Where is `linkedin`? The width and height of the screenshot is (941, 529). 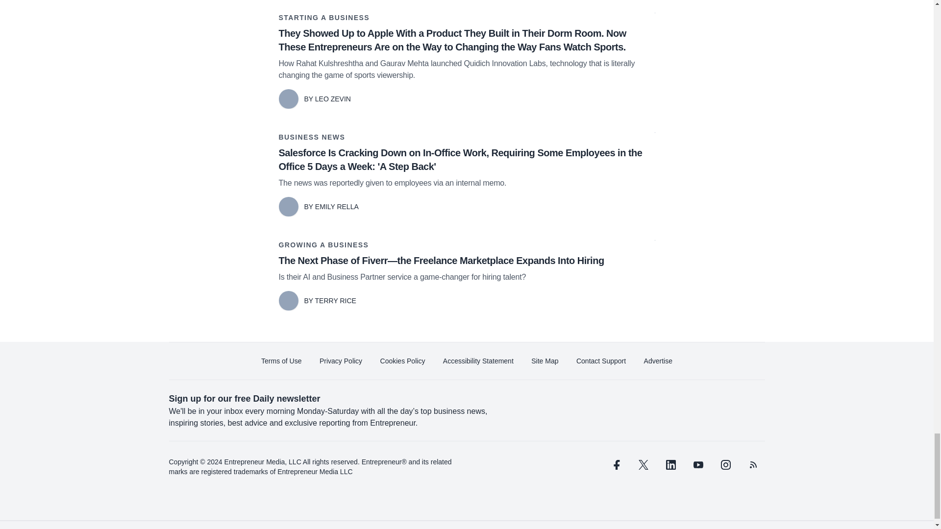 linkedin is located at coordinates (670, 464).